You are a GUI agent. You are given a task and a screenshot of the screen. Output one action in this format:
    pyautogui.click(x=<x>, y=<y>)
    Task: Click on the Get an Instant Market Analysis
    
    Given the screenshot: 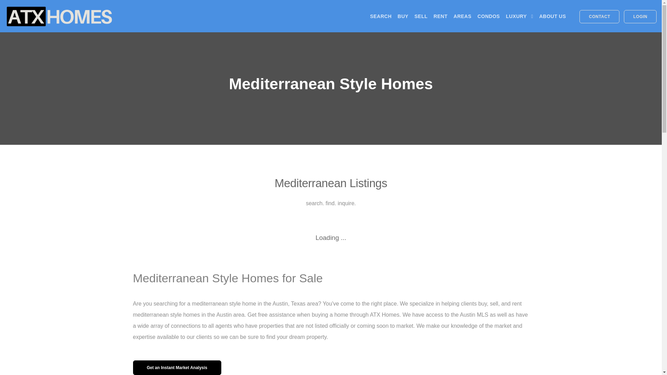 What is the action you would take?
    pyautogui.click(x=176, y=367)
    